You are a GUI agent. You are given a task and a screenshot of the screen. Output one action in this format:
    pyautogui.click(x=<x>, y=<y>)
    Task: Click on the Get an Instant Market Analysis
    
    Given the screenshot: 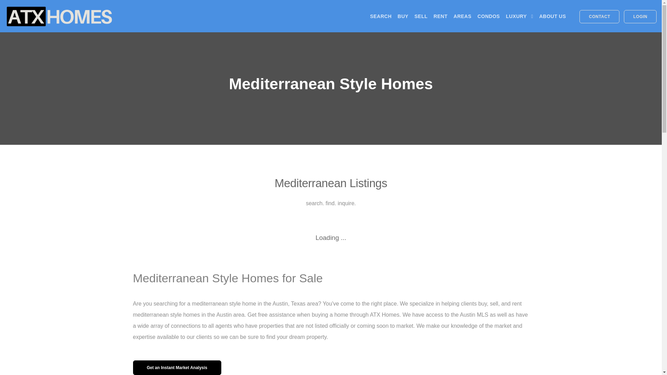 What is the action you would take?
    pyautogui.click(x=176, y=367)
    